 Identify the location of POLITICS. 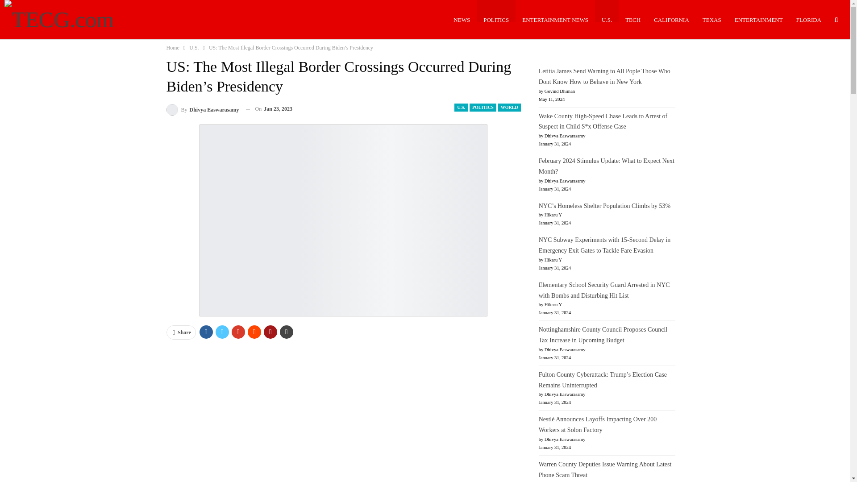
(496, 20).